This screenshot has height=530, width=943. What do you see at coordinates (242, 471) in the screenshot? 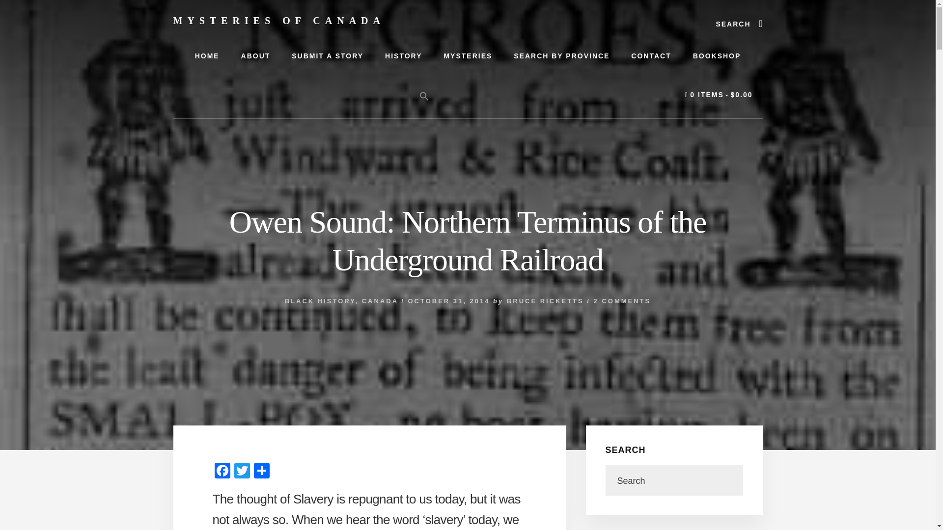
I see `Twitter` at bounding box center [242, 471].